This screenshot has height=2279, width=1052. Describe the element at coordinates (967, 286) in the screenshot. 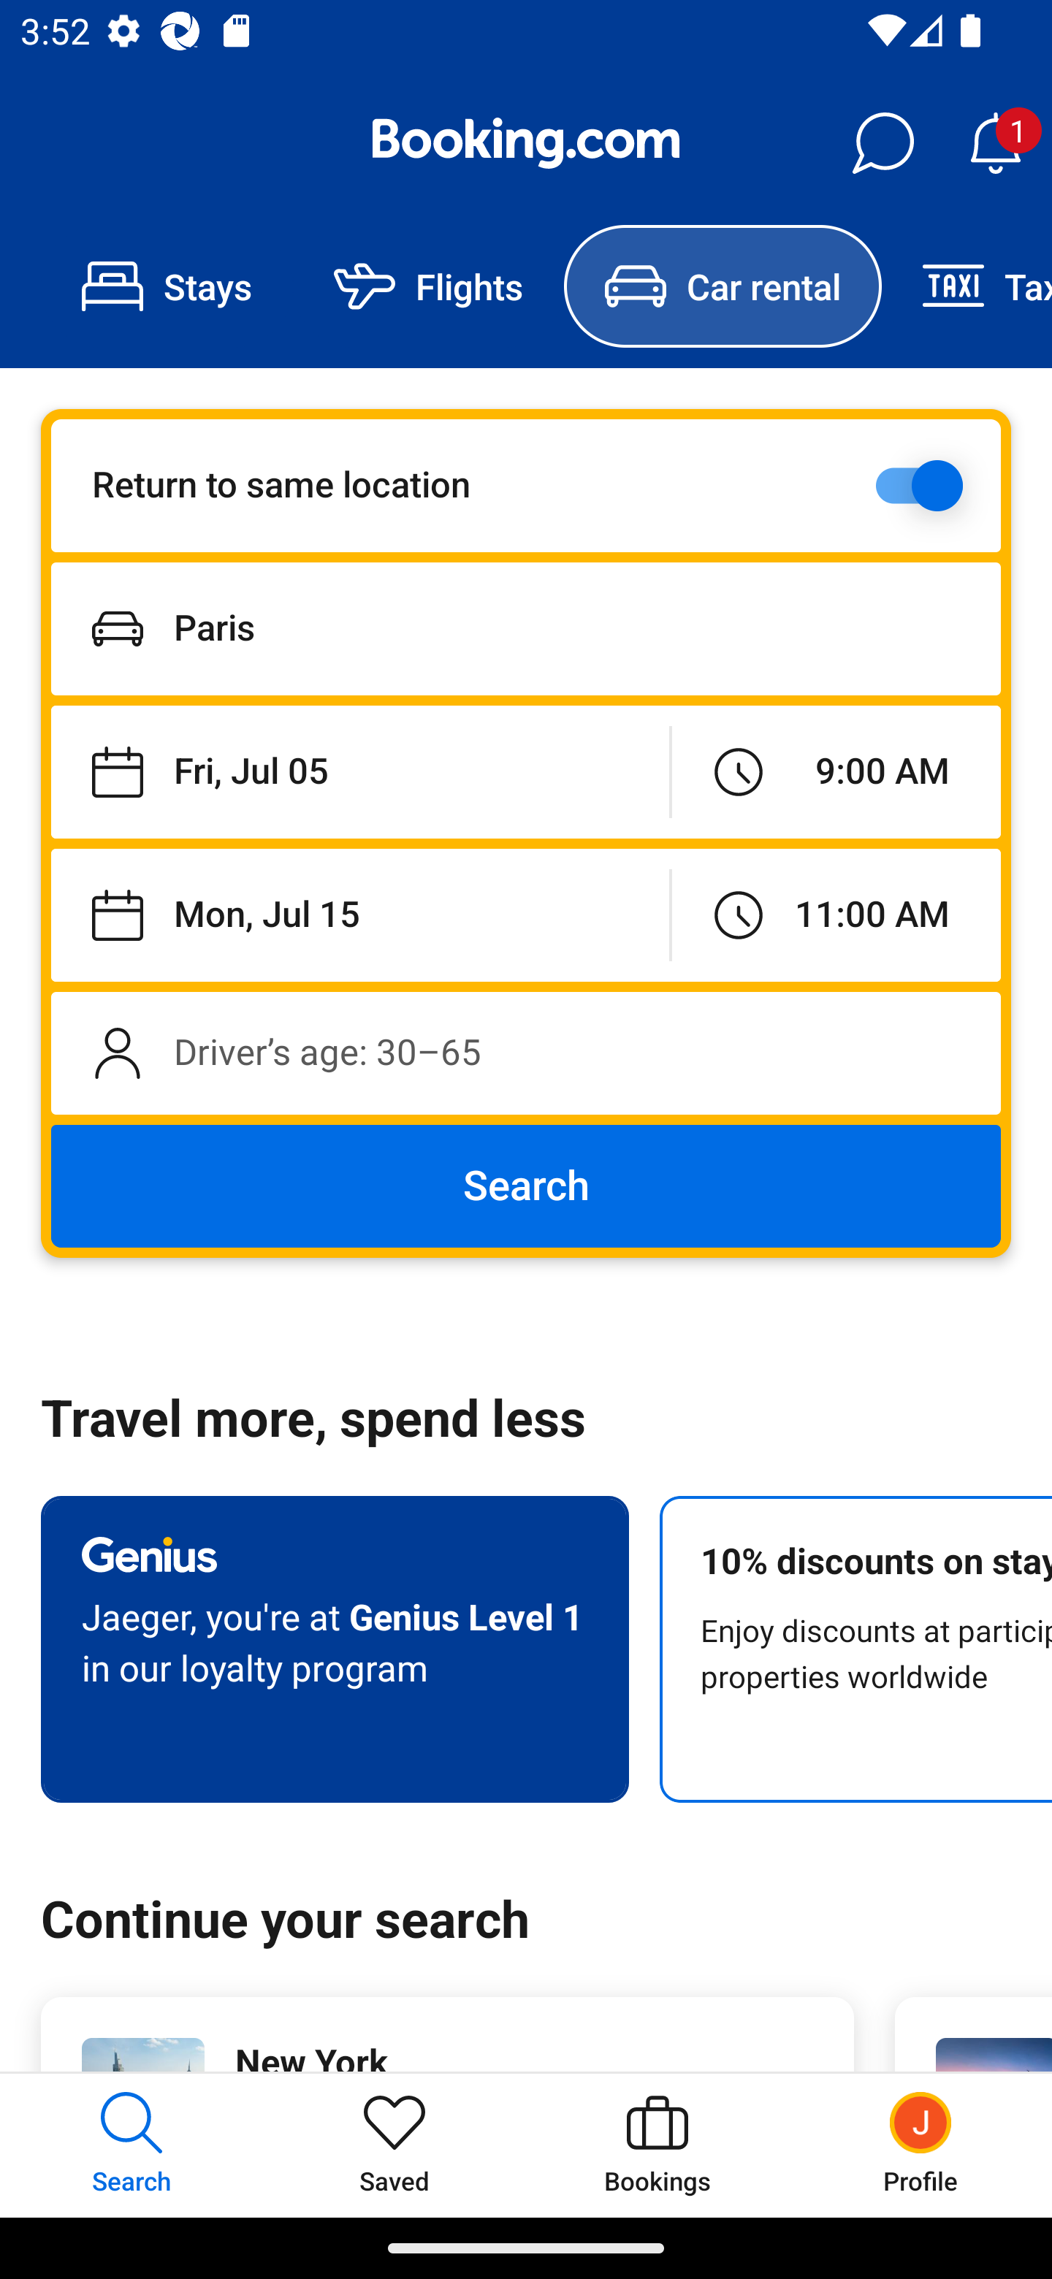

I see `Taxi` at that location.